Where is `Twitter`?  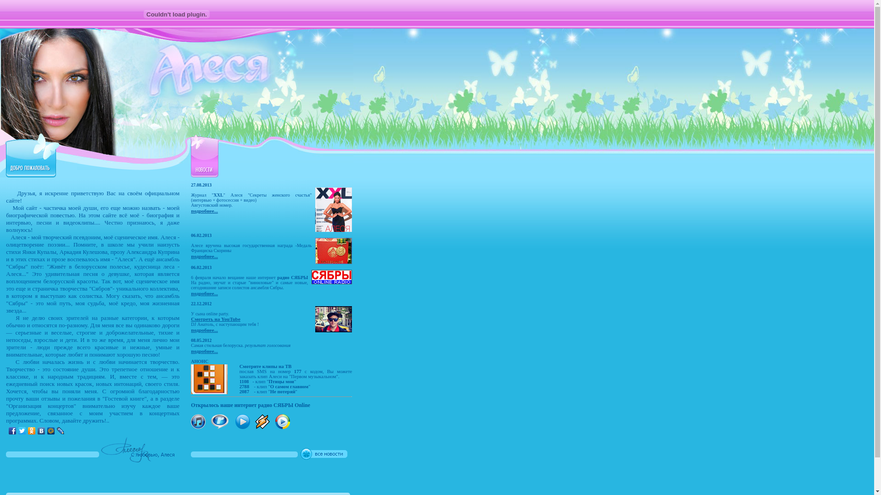
Twitter is located at coordinates (22, 431).